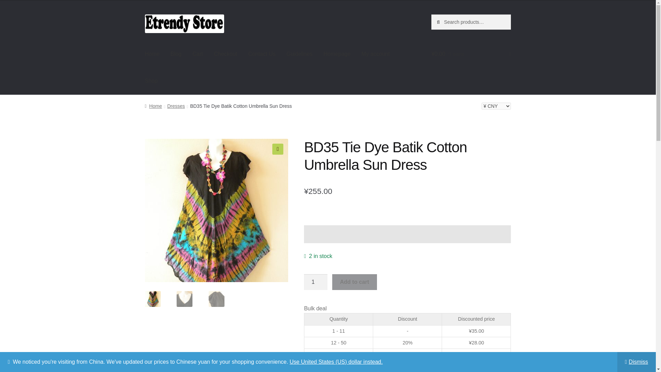  Describe the element at coordinates (176, 106) in the screenshot. I see `Dresses` at that location.